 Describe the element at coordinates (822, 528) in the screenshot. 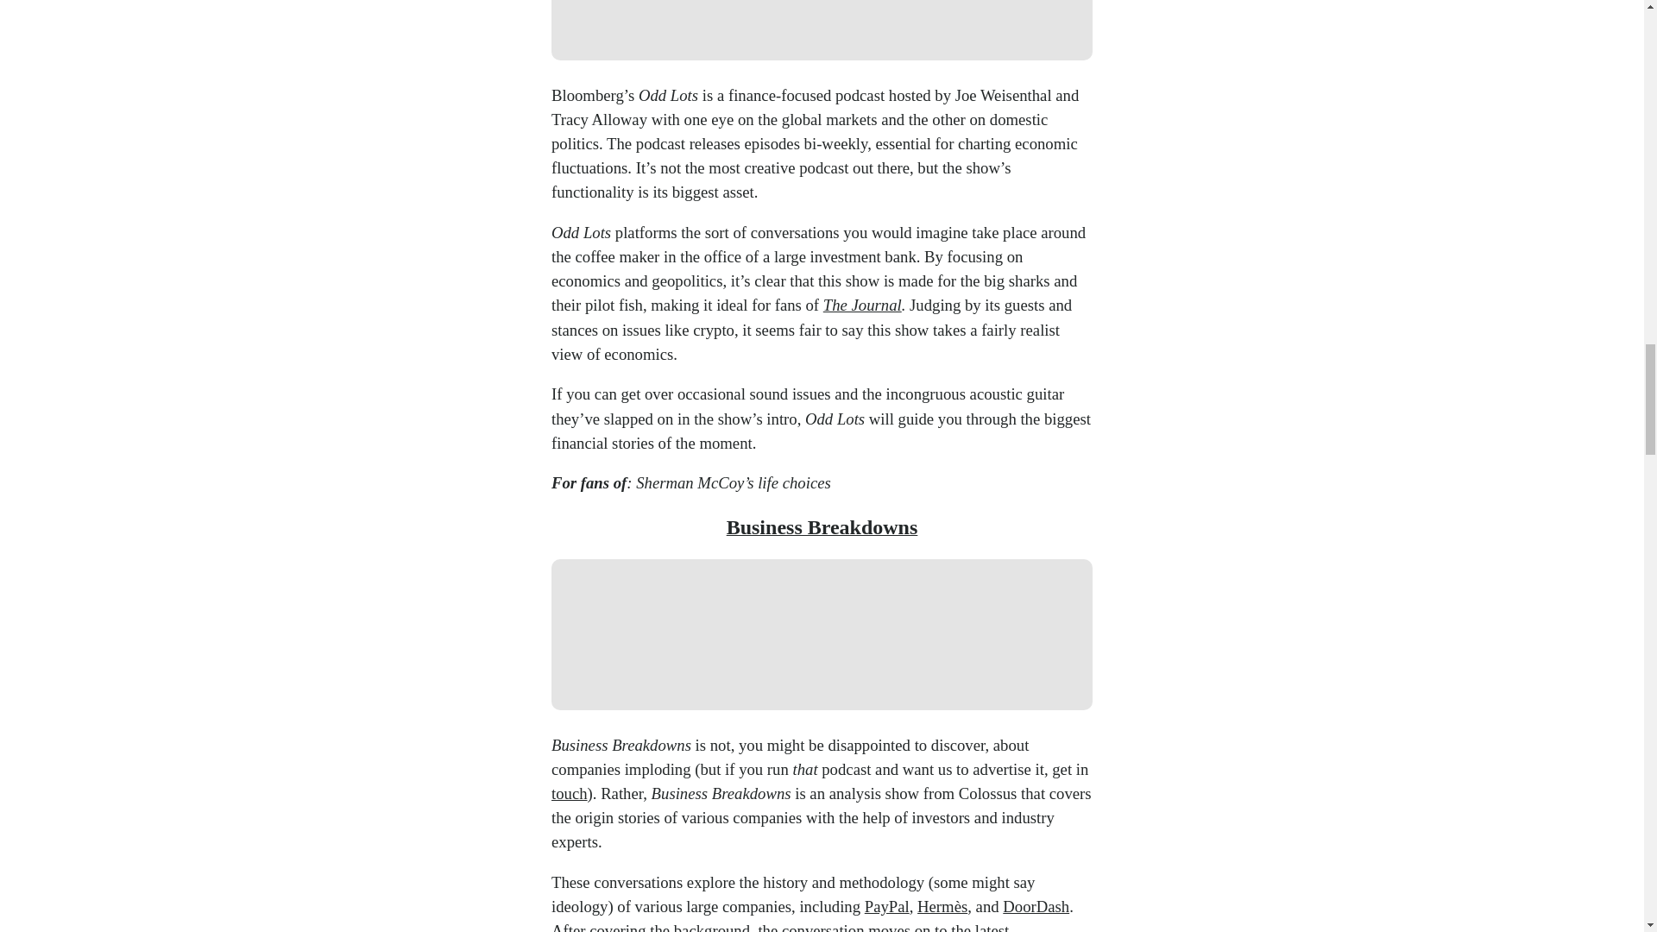

I see `Business Breakdowns` at that location.